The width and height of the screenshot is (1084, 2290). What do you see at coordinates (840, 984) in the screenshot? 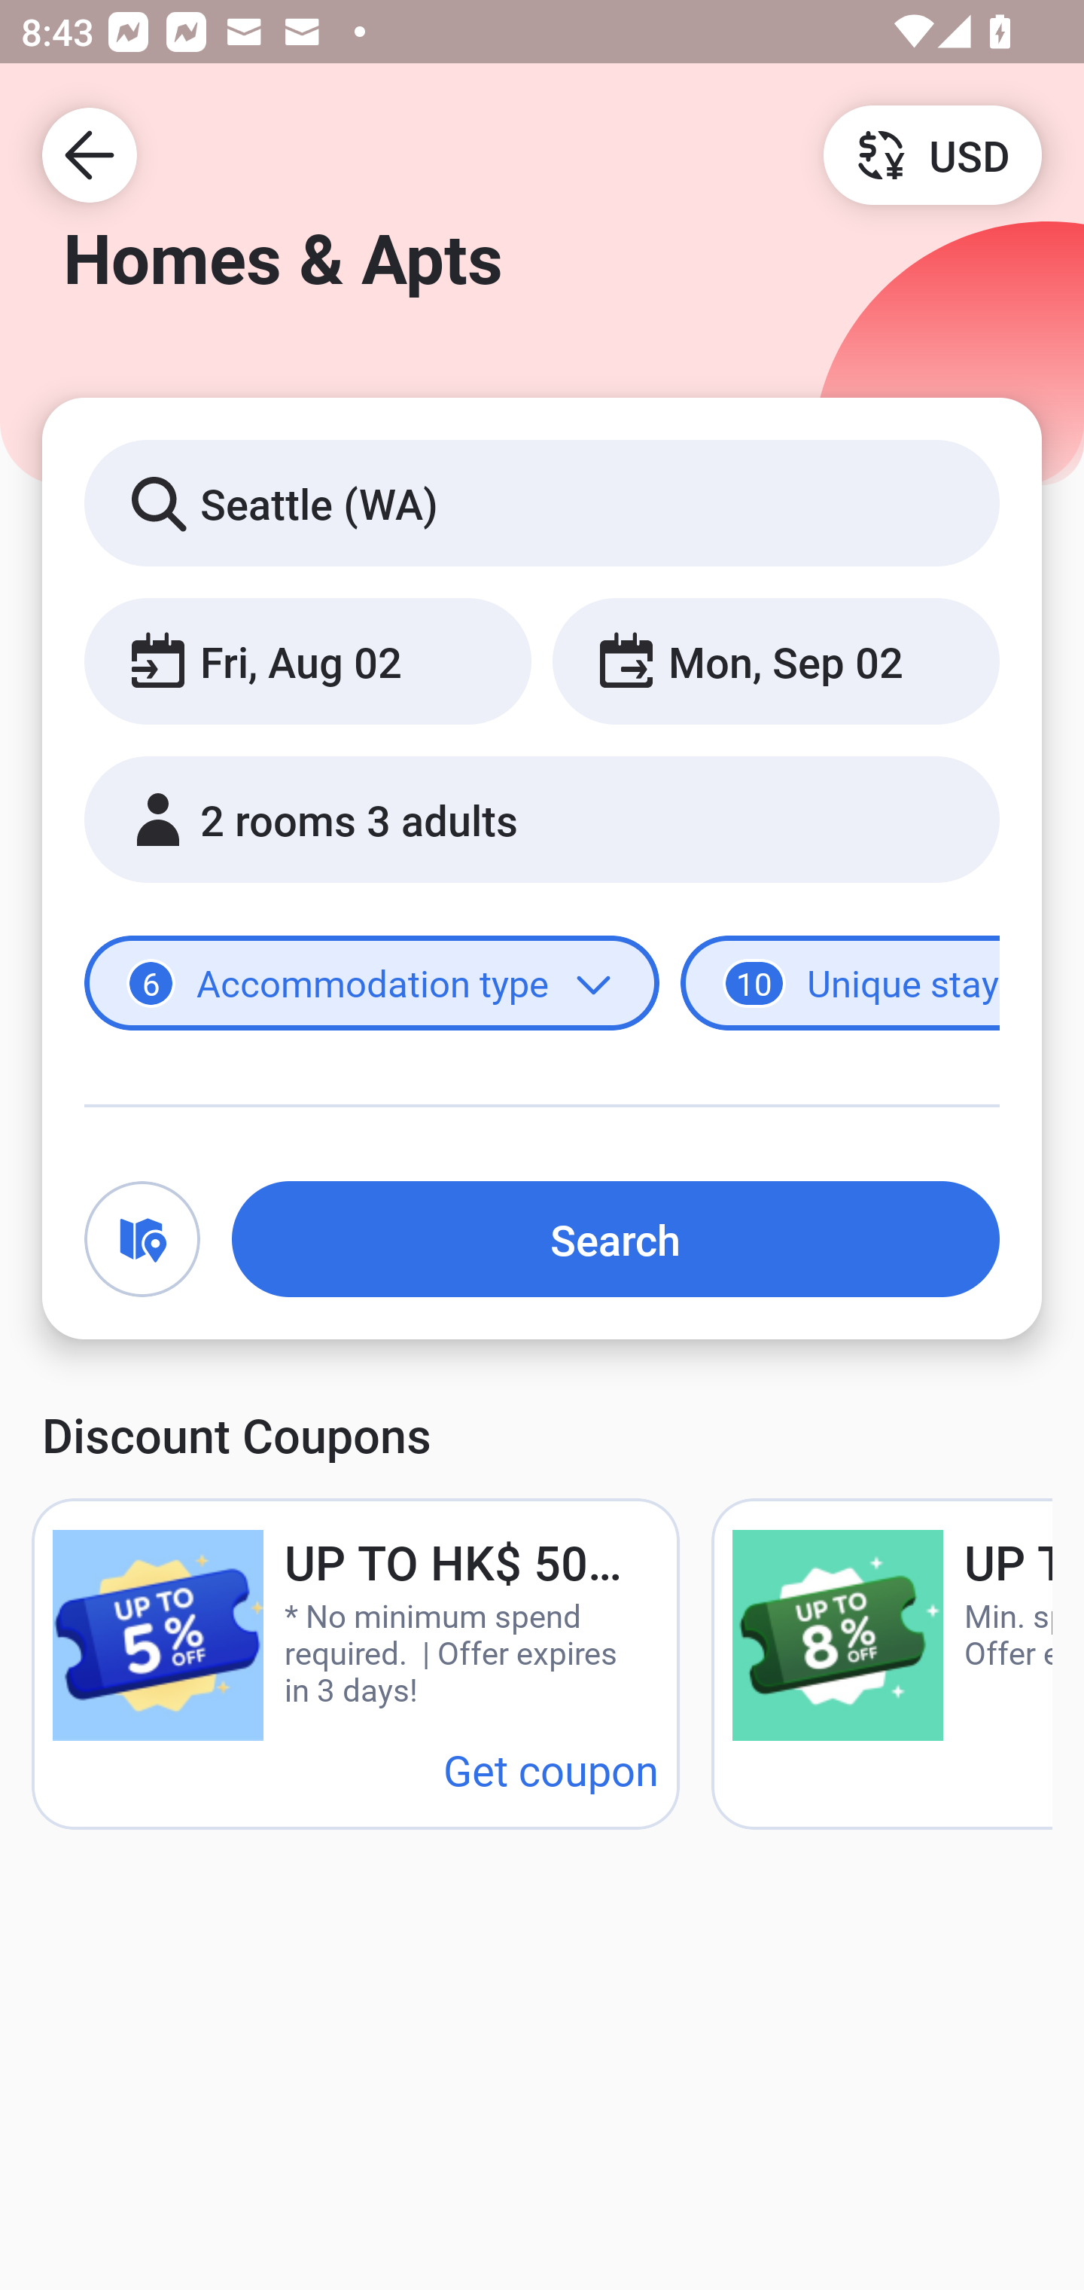
I see `10 Unique stays` at bounding box center [840, 984].